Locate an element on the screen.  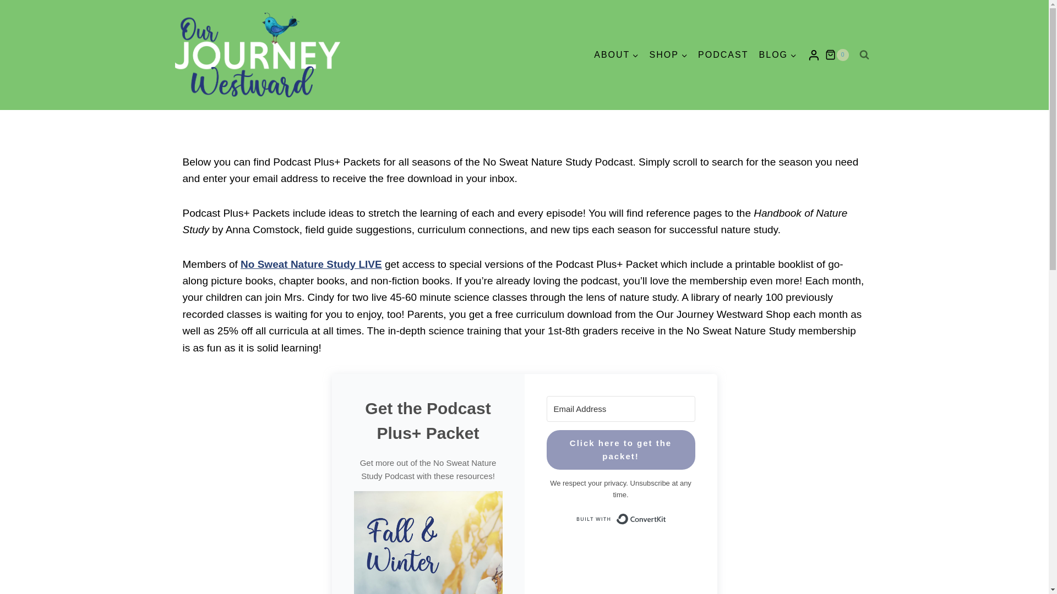
PODCAST is located at coordinates (722, 55).